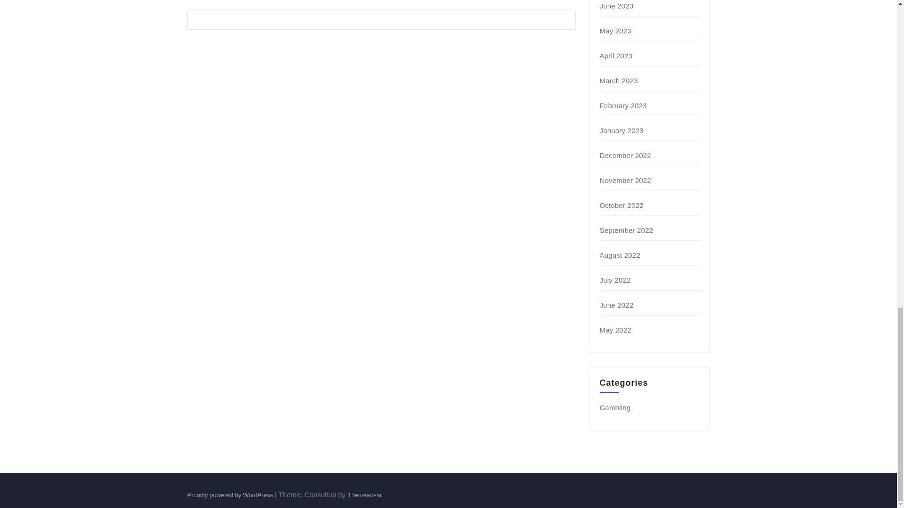  What do you see at coordinates (615, 31) in the screenshot?
I see `May 2023` at bounding box center [615, 31].